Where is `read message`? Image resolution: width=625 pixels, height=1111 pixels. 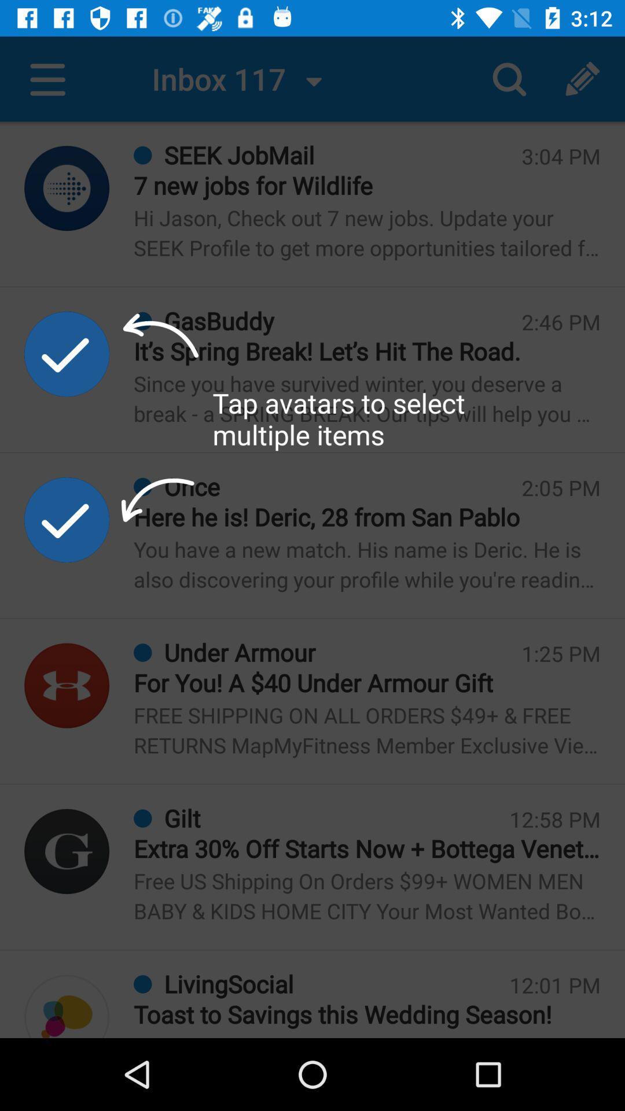
read message is located at coordinates (67, 1006).